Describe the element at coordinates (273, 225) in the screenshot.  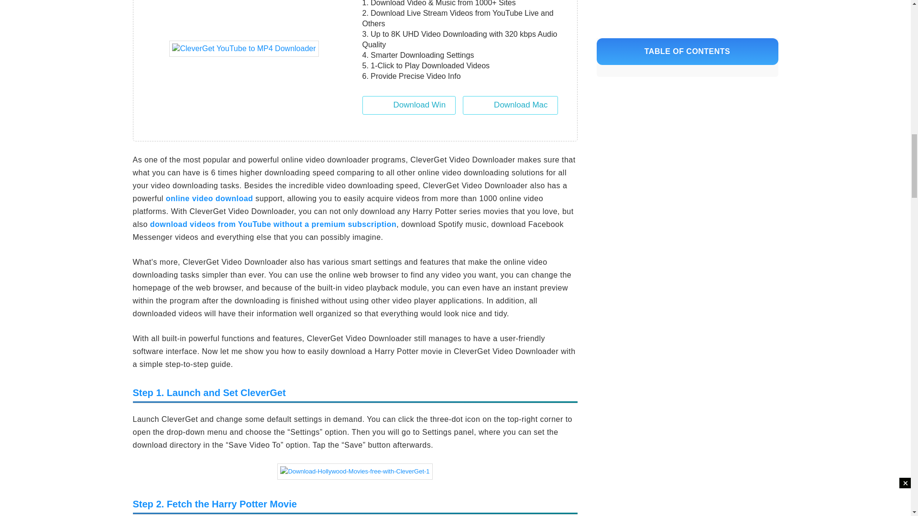
I see `download videos from YouTube without a premium subscription` at that location.